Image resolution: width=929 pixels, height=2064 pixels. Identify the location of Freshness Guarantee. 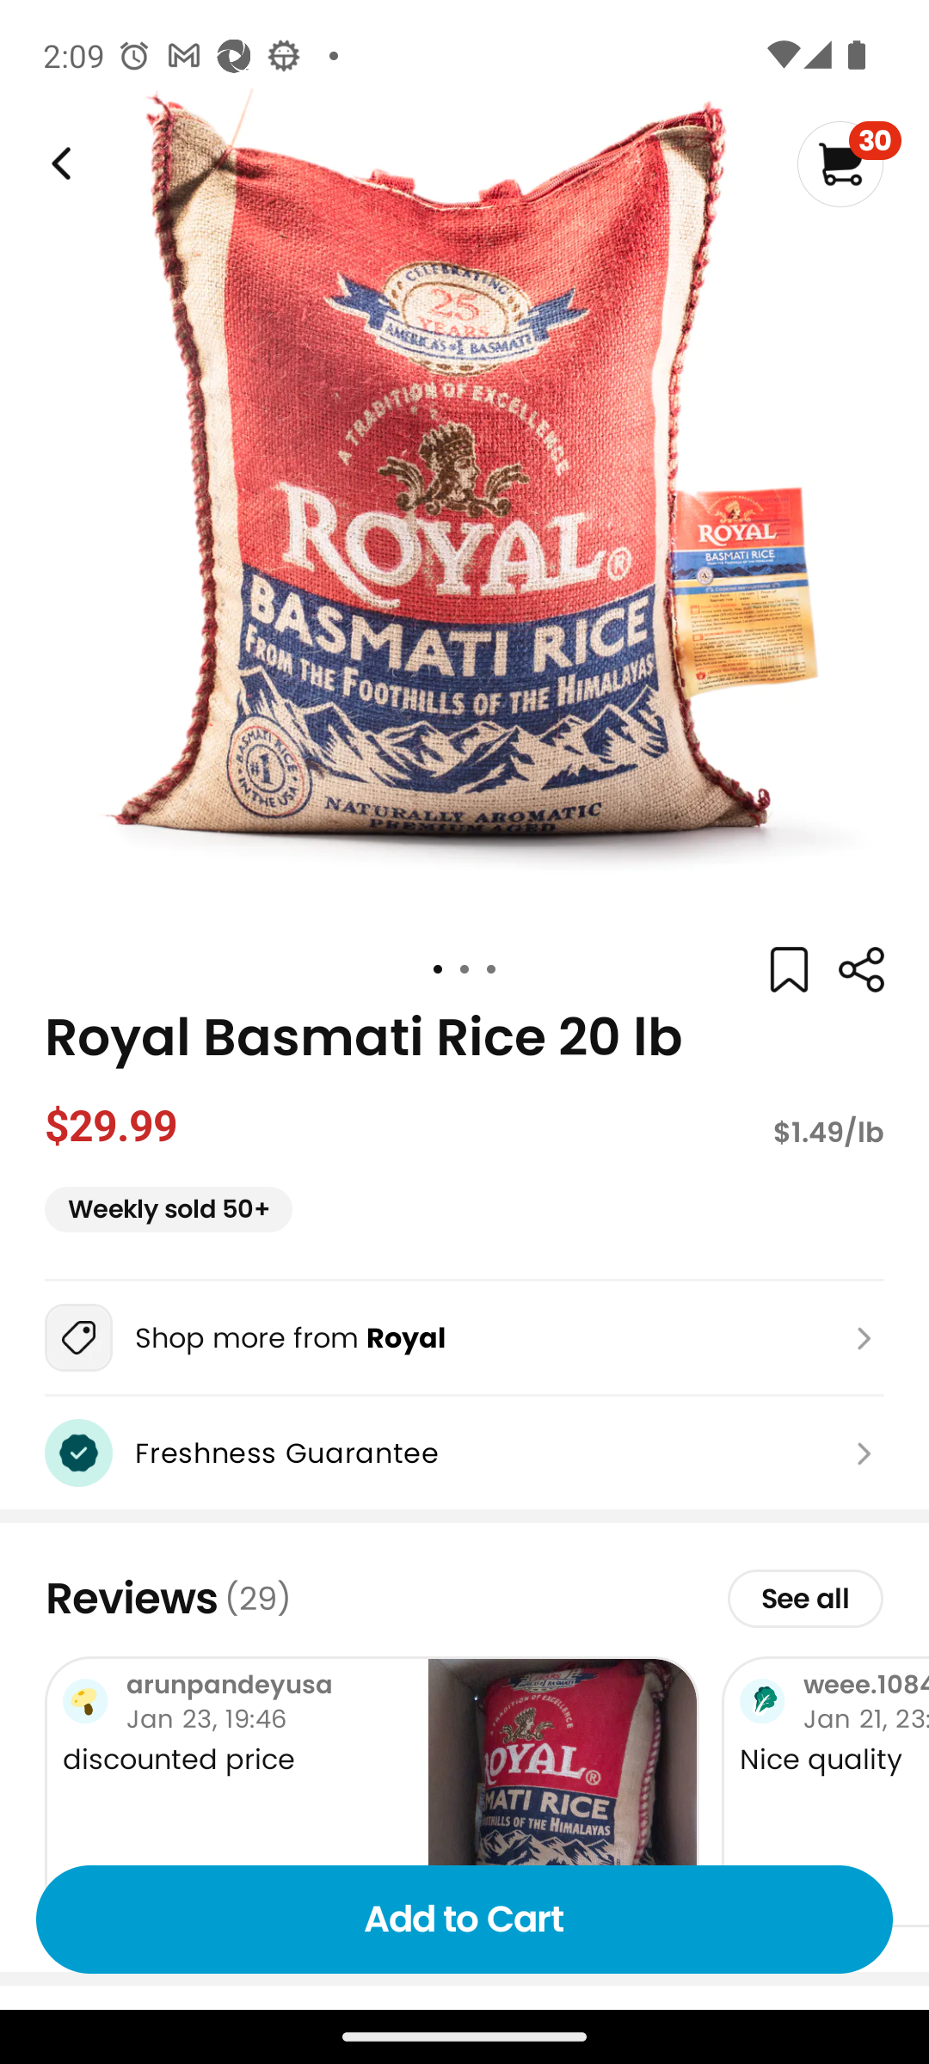
(464, 1453).